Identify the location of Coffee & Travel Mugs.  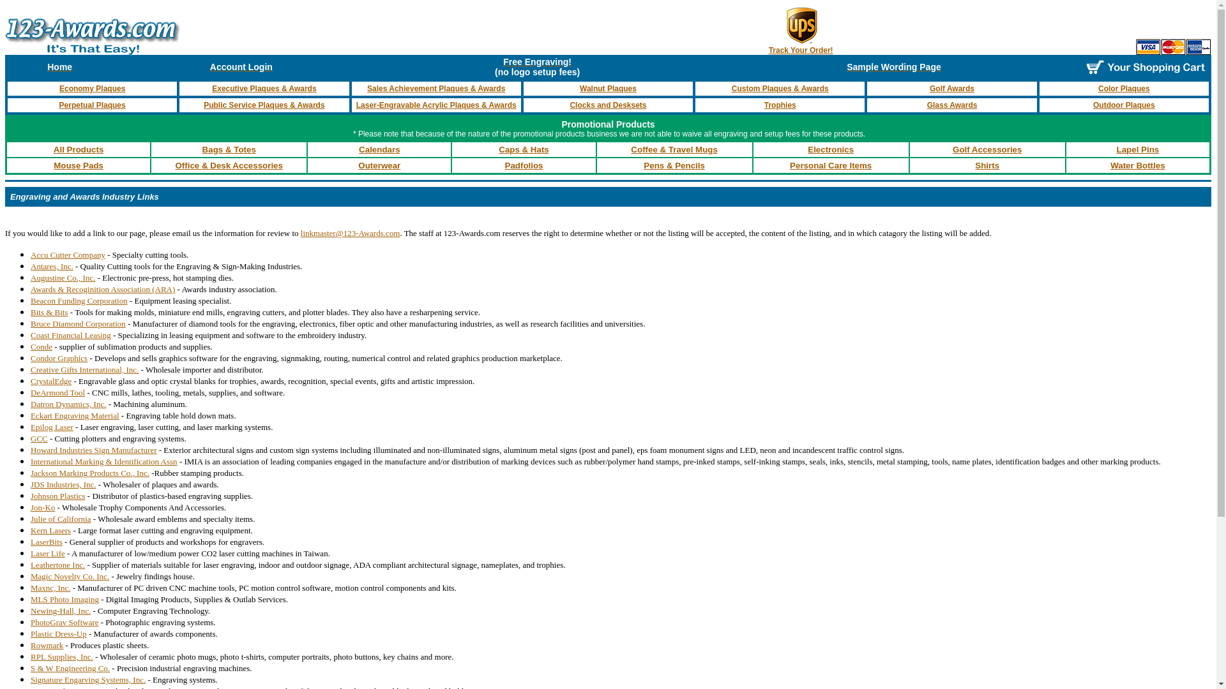
(674, 149).